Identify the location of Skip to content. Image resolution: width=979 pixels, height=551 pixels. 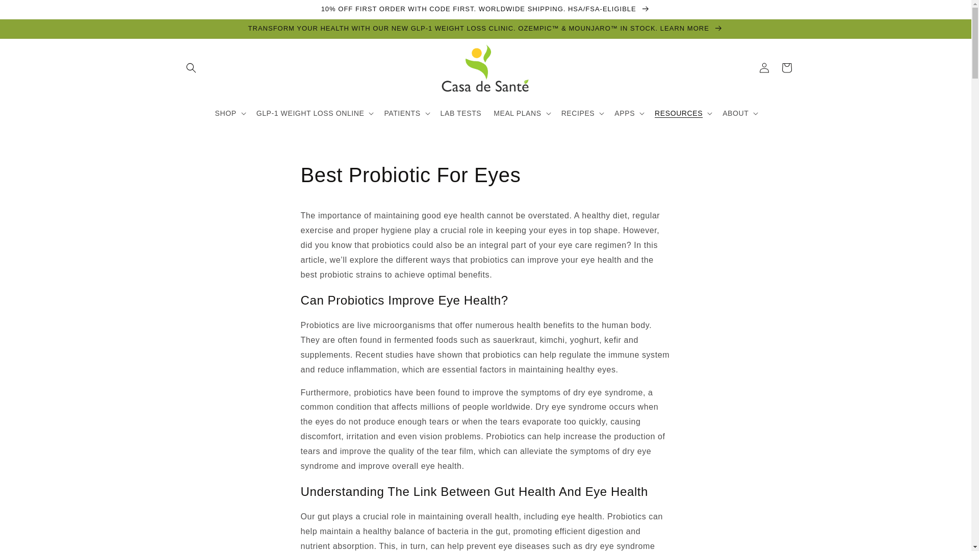
(31, 12).